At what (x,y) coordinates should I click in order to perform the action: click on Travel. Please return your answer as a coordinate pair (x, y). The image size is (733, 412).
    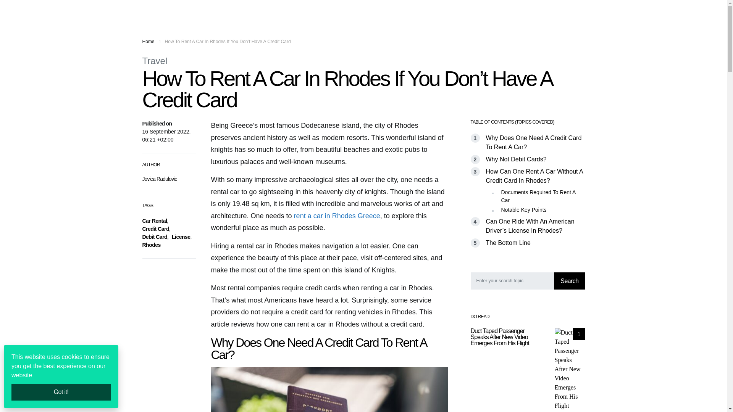
    Looking at the image, I should click on (154, 60).